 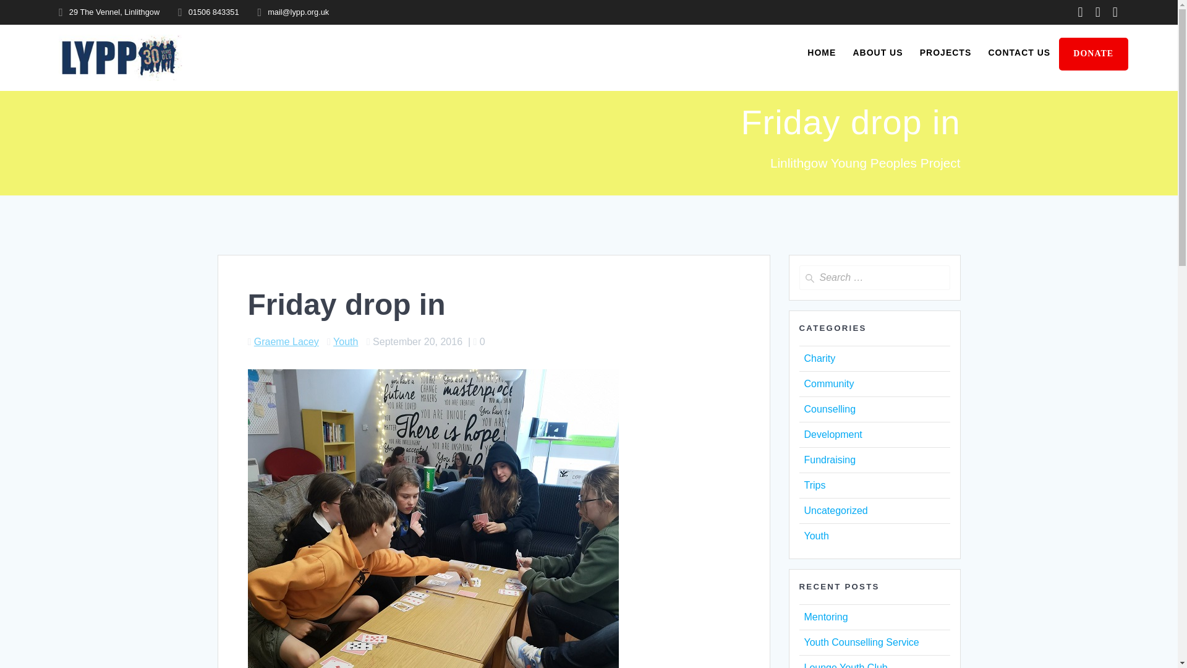 What do you see at coordinates (286, 341) in the screenshot?
I see `Posts by Graeme Lacey` at bounding box center [286, 341].